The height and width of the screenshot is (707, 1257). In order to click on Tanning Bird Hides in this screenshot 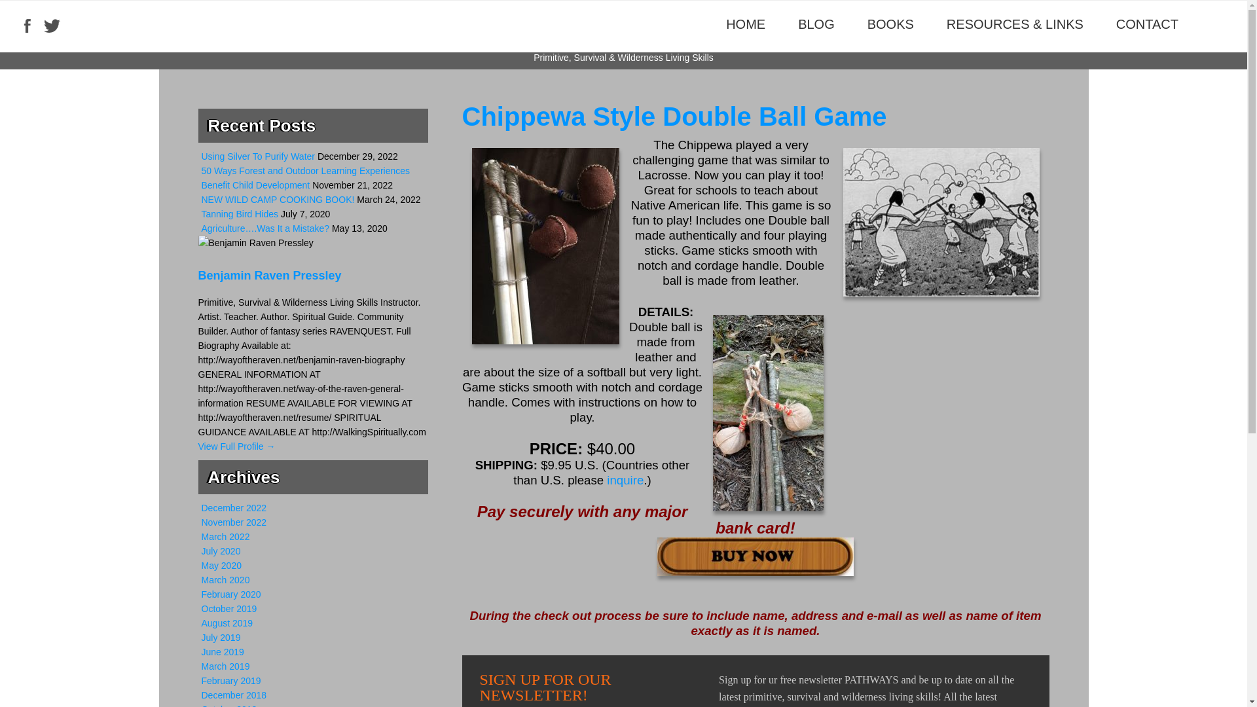, I will do `click(240, 213)`.